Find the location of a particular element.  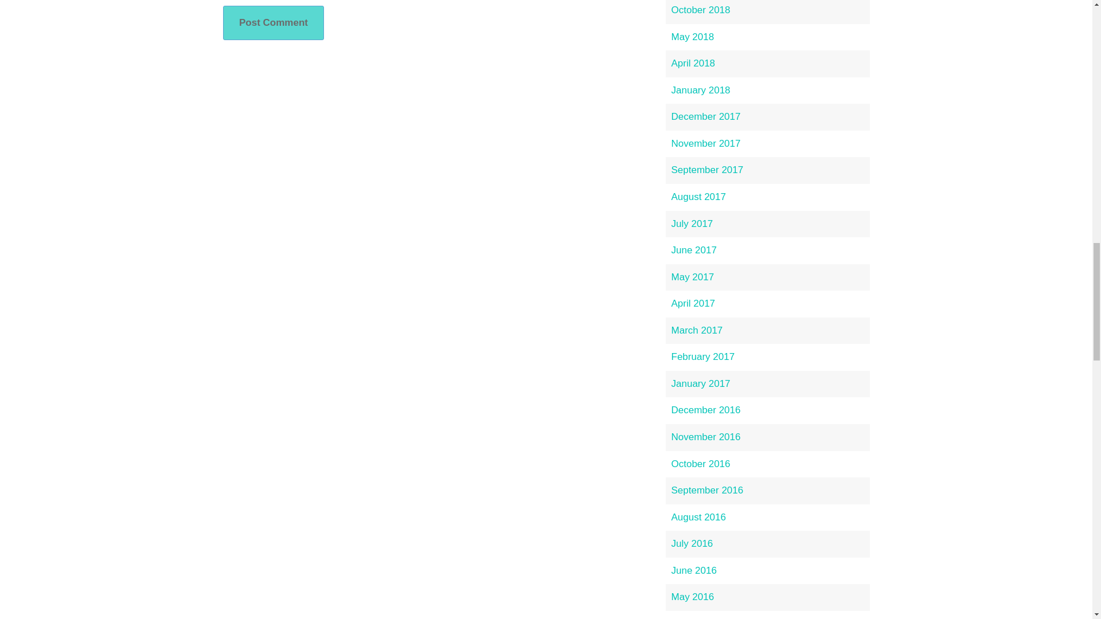

Post Comment is located at coordinates (273, 23).